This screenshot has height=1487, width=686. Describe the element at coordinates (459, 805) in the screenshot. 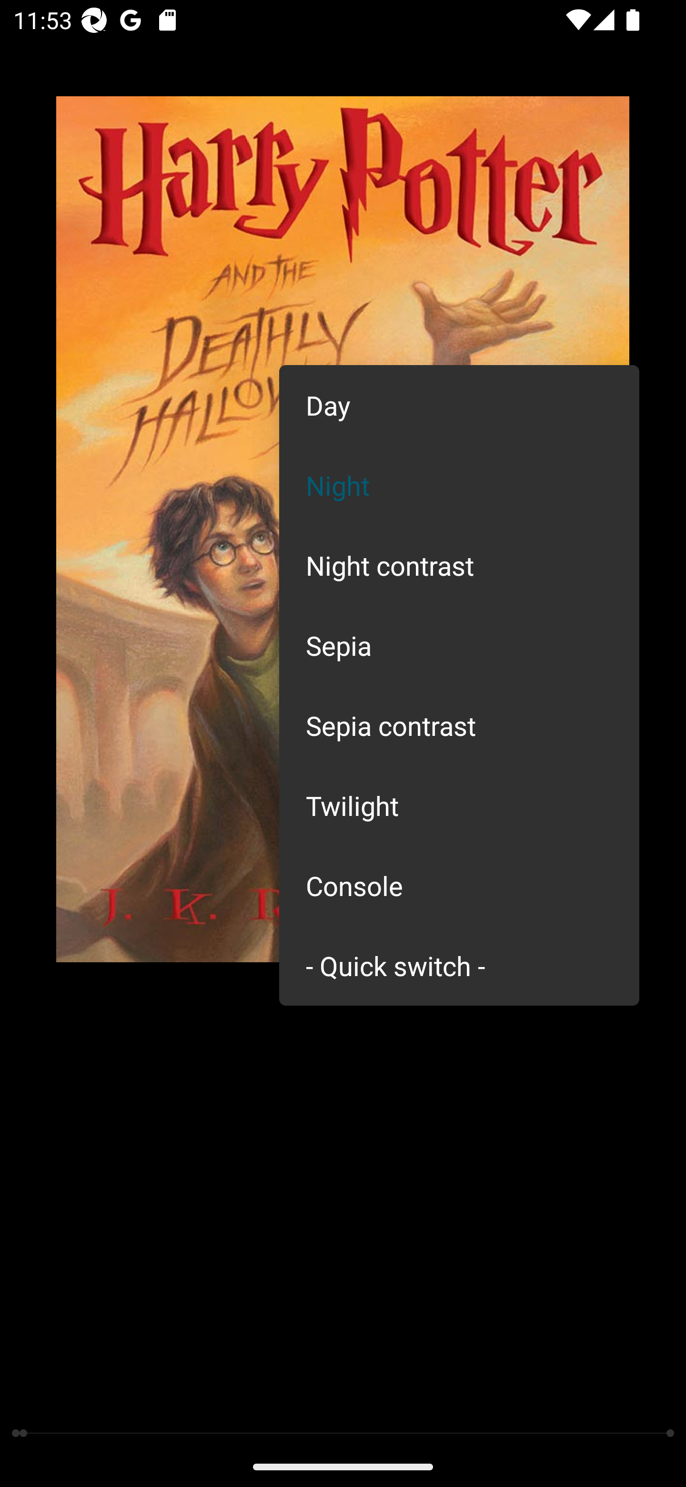

I see `Twilight` at that location.